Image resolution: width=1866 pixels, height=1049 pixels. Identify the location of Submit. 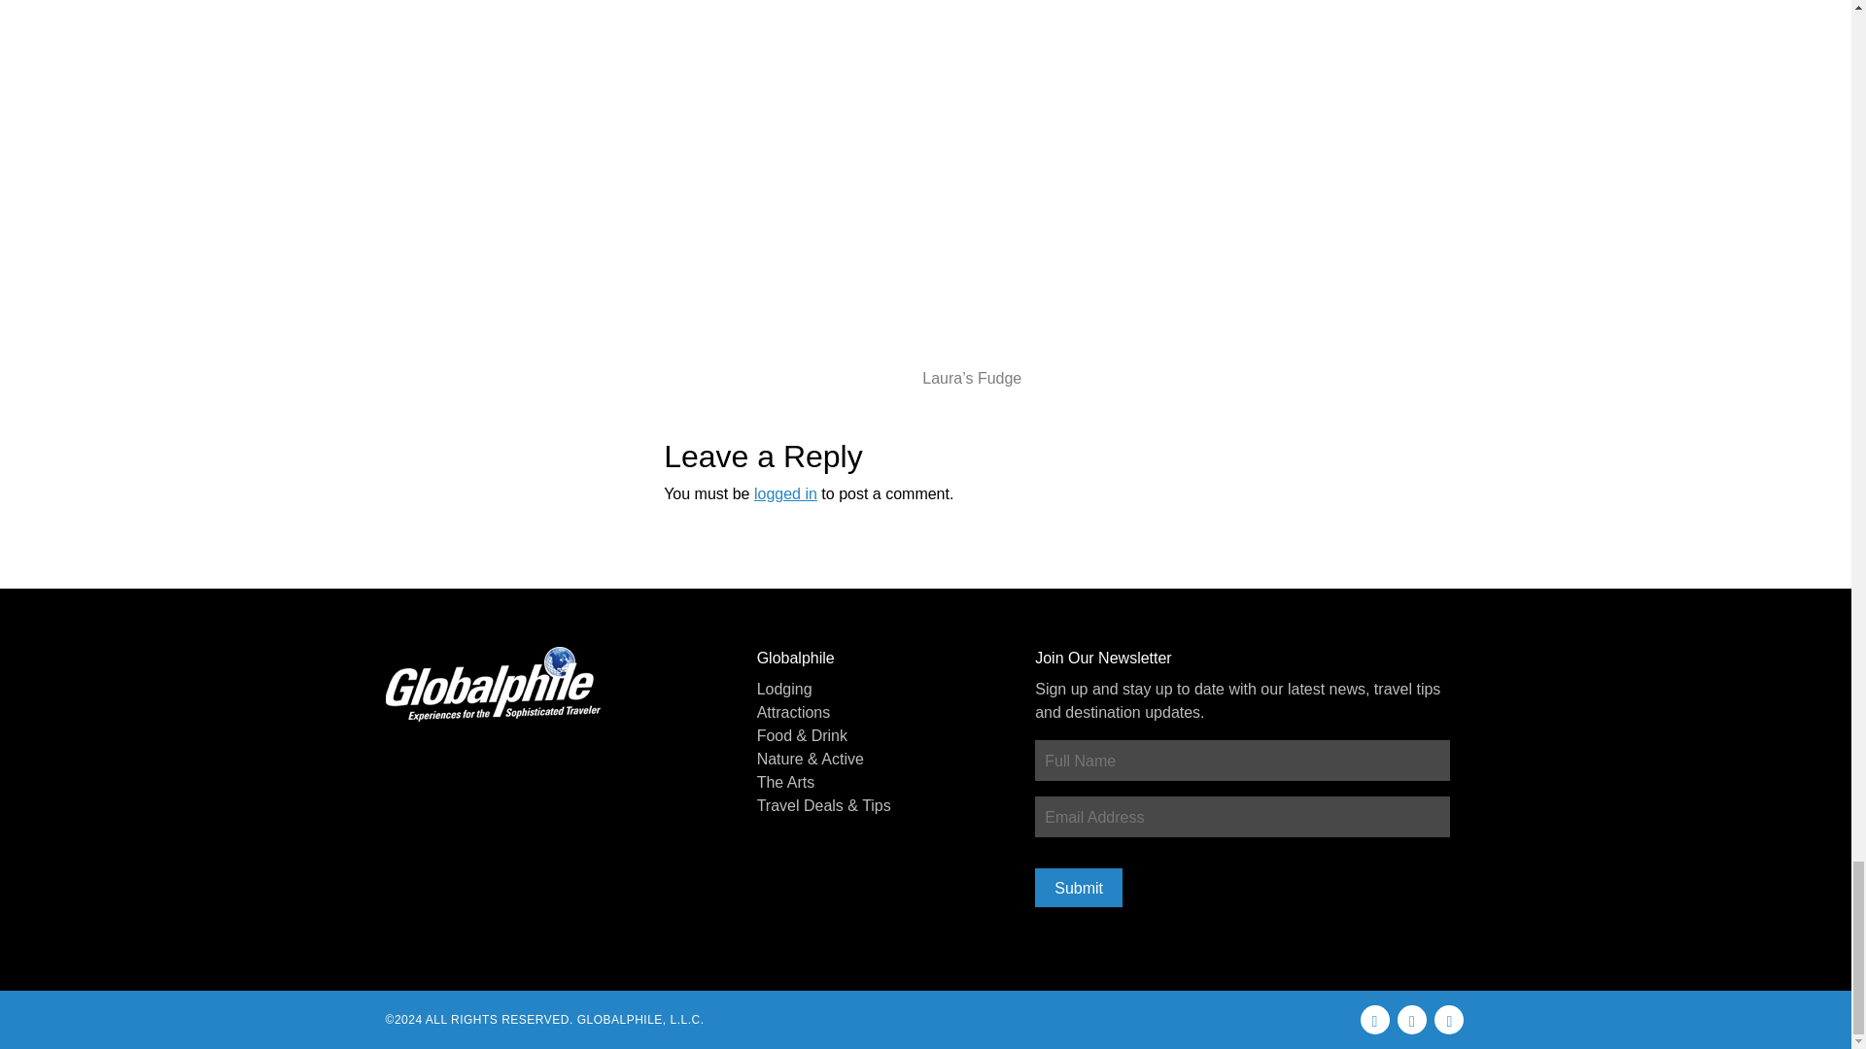
(1079, 888).